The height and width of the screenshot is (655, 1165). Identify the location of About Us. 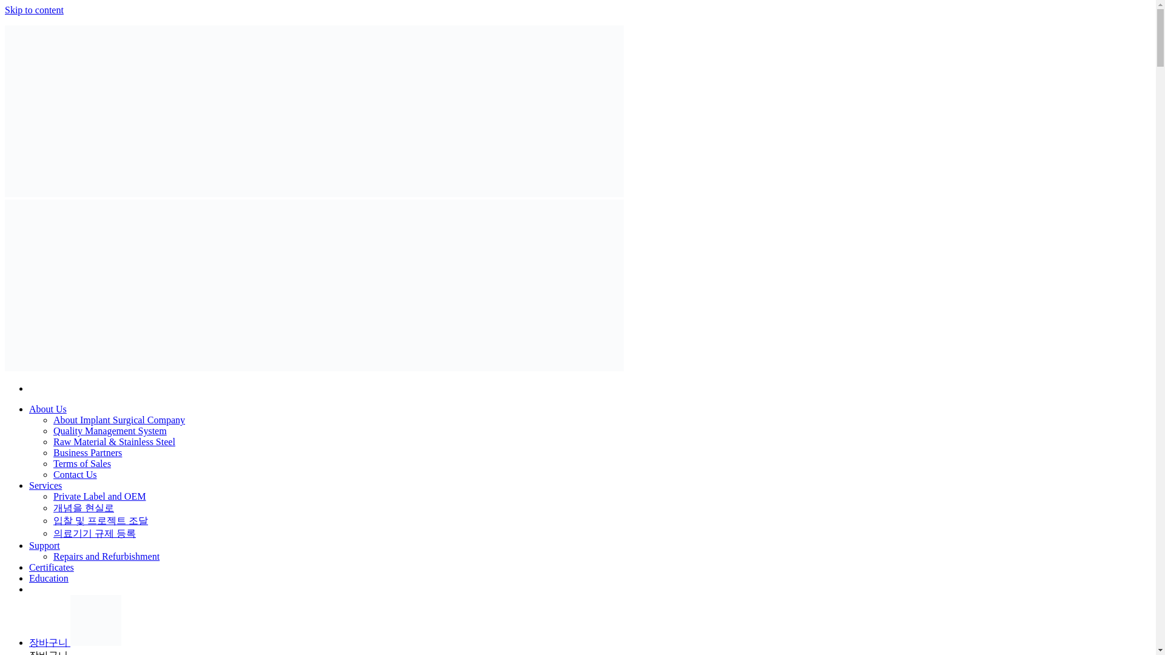
(47, 409).